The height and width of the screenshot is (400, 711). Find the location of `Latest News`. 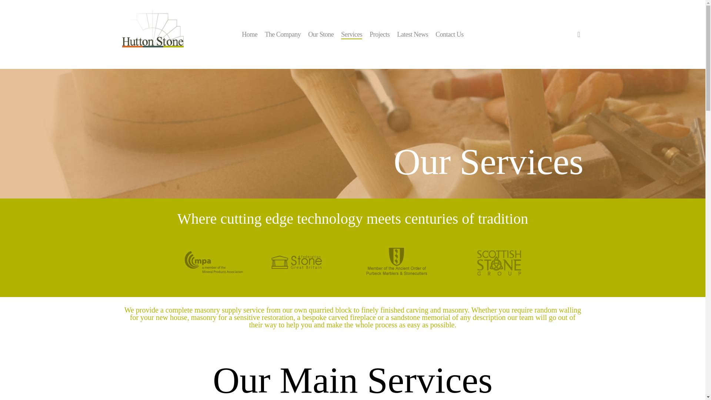

Latest News is located at coordinates (412, 34).